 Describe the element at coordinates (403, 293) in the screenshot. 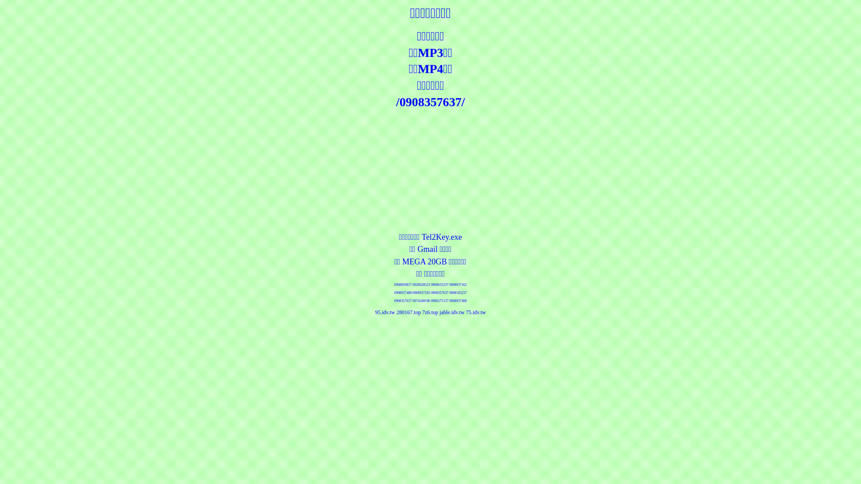

I see `0908937488` at that location.